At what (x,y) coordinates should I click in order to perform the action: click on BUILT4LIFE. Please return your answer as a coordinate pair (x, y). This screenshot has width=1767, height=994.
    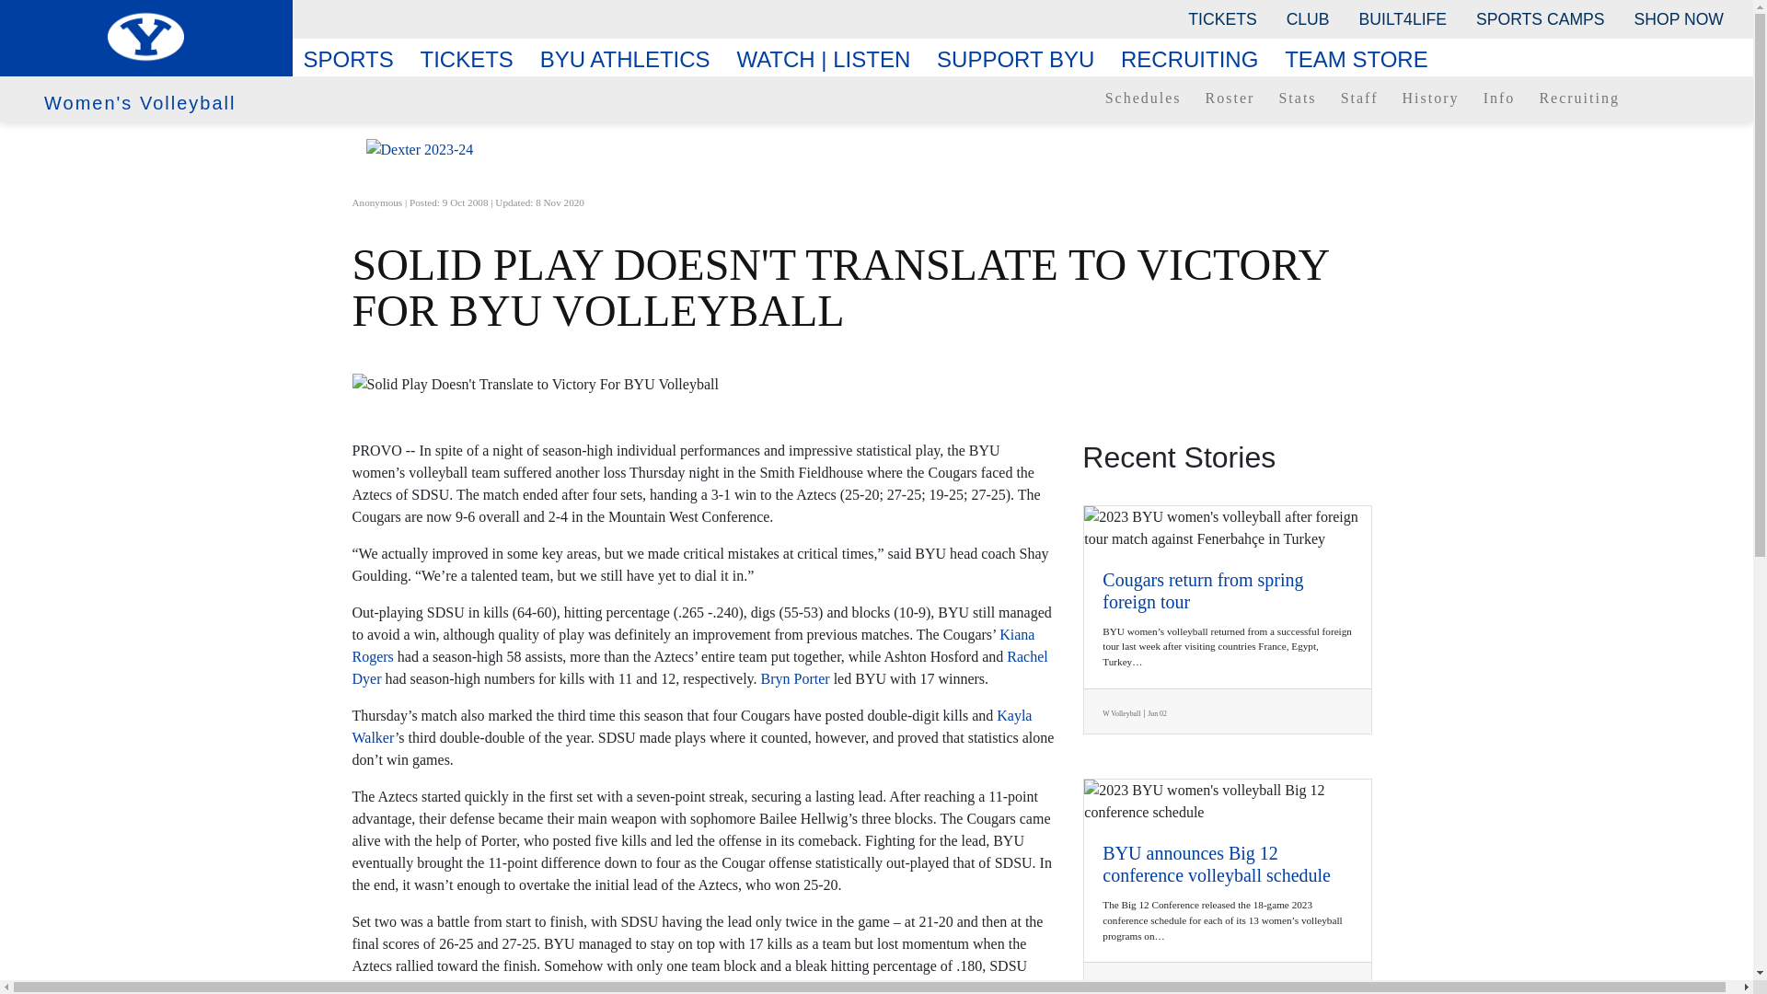
    Looking at the image, I should click on (1403, 18).